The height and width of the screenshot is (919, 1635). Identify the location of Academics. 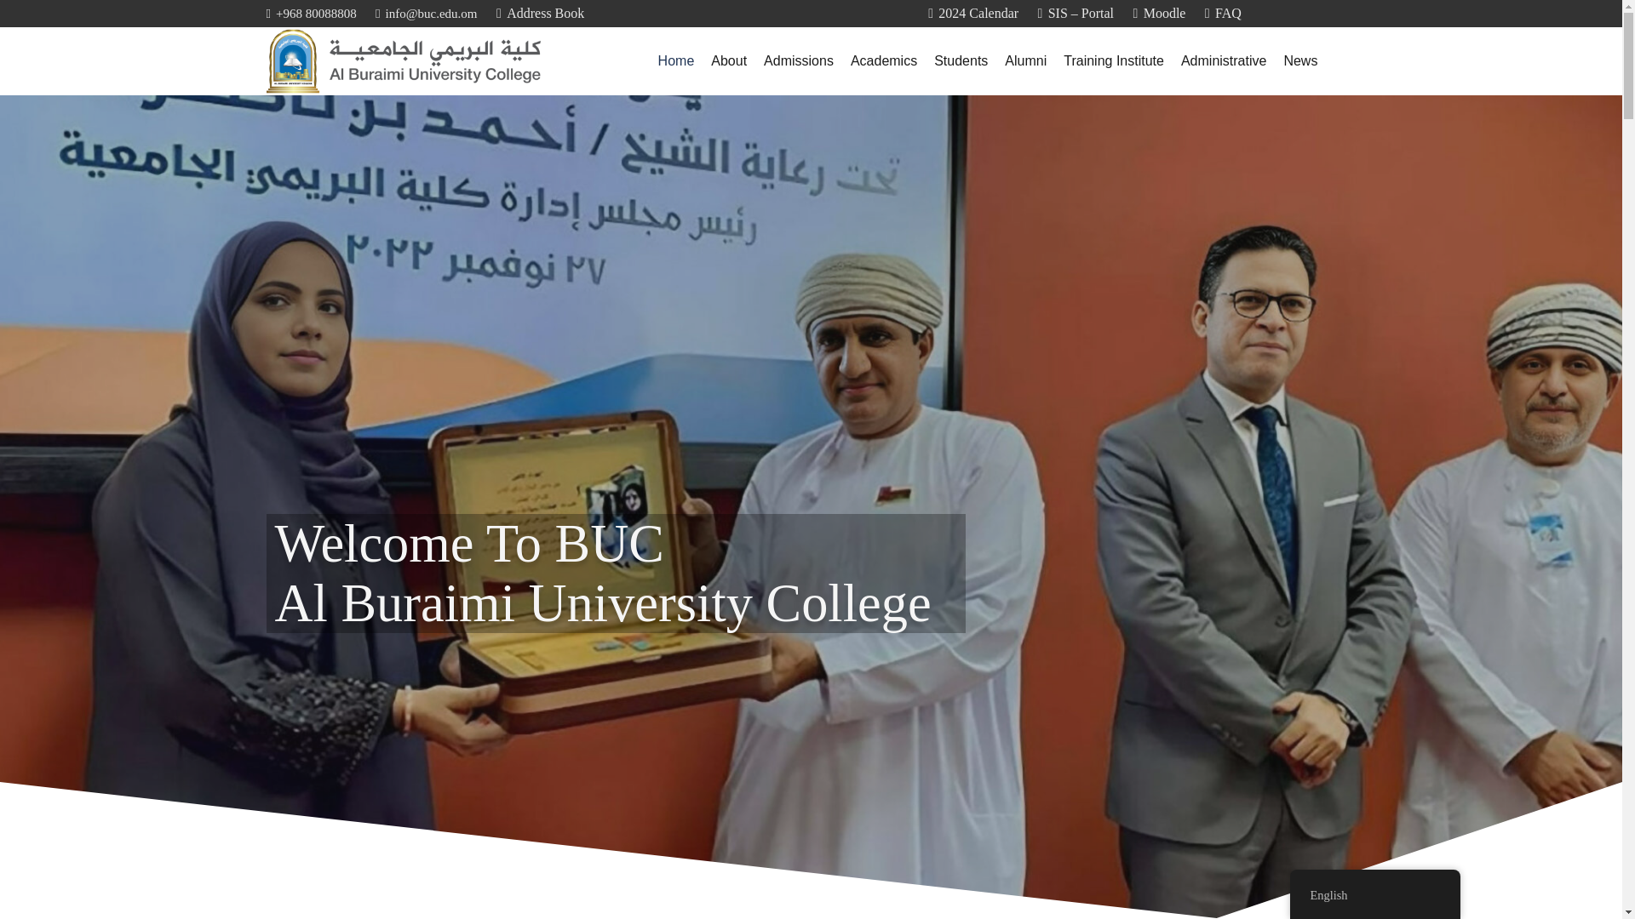
(883, 61).